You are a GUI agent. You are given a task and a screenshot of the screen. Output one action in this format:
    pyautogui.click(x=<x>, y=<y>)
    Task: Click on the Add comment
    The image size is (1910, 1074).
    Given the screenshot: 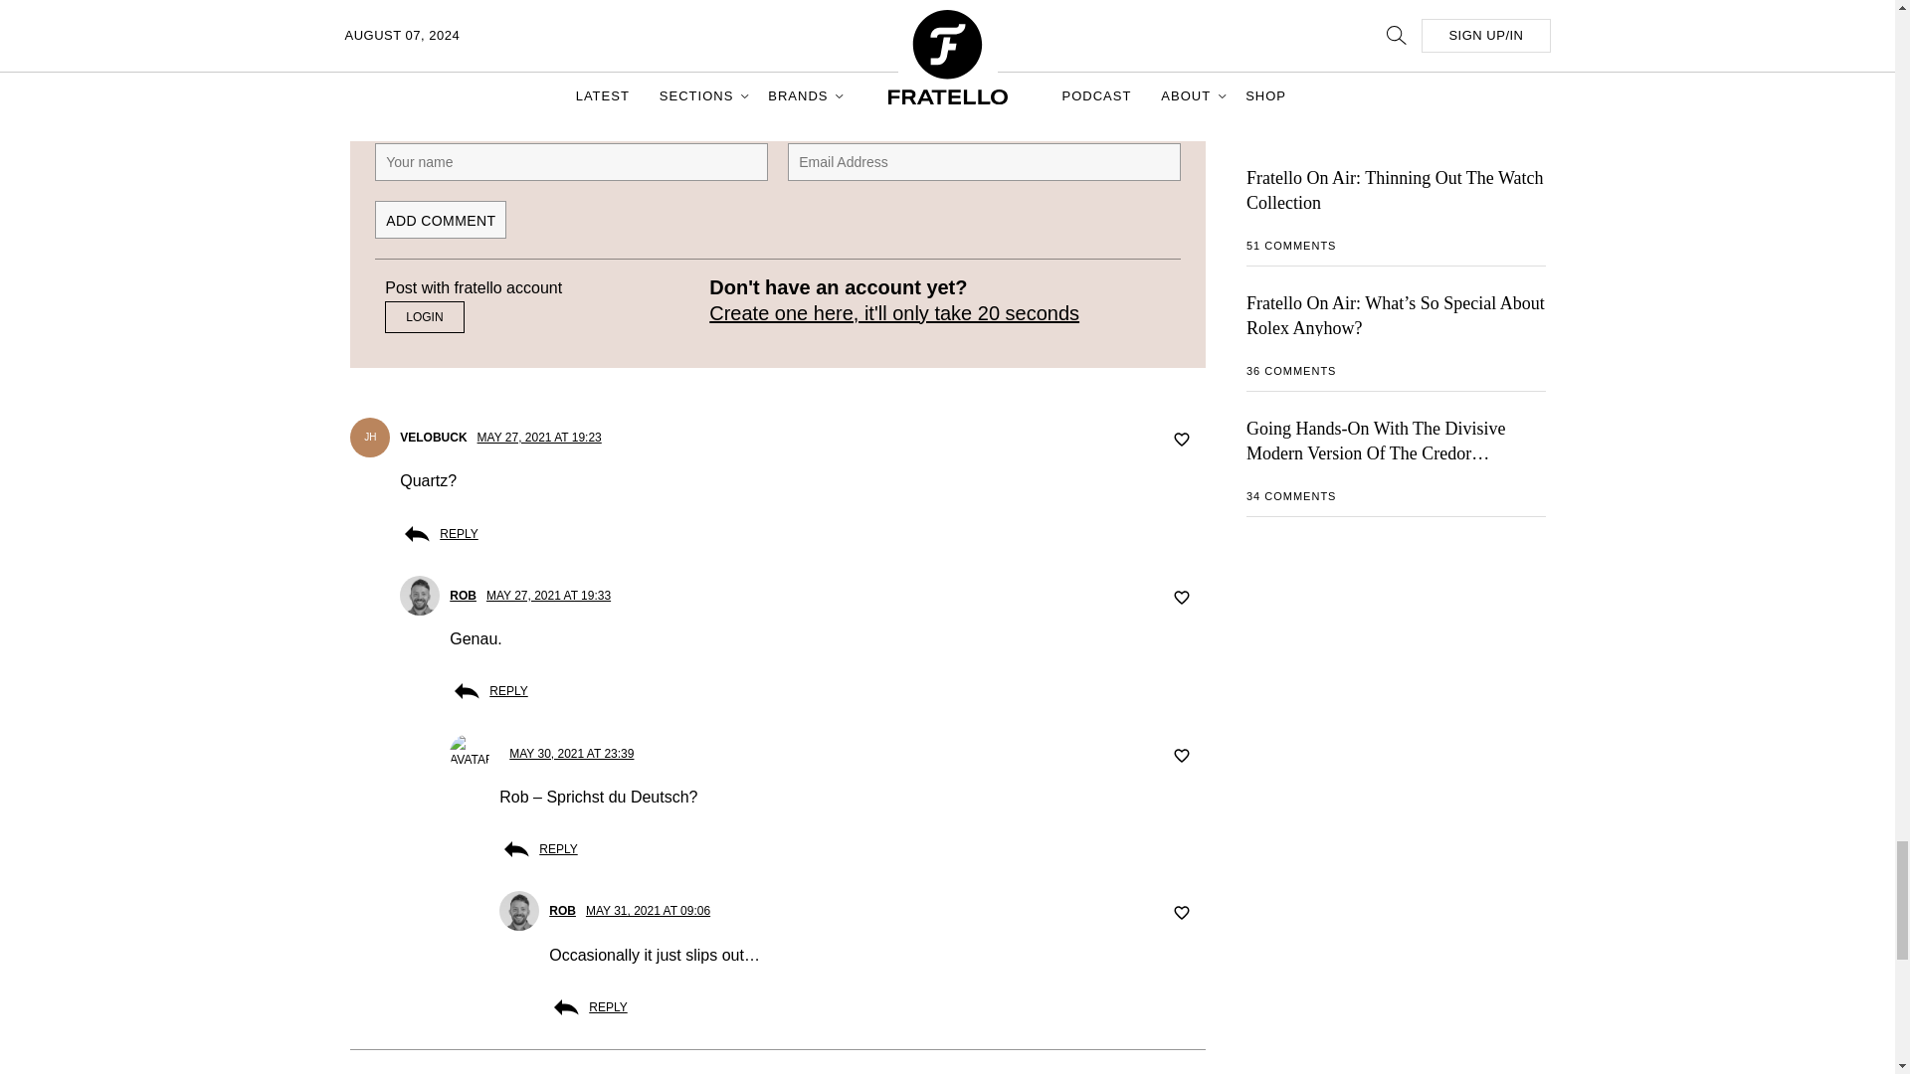 What is the action you would take?
    pyautogui.click(x=440, y=219)
    